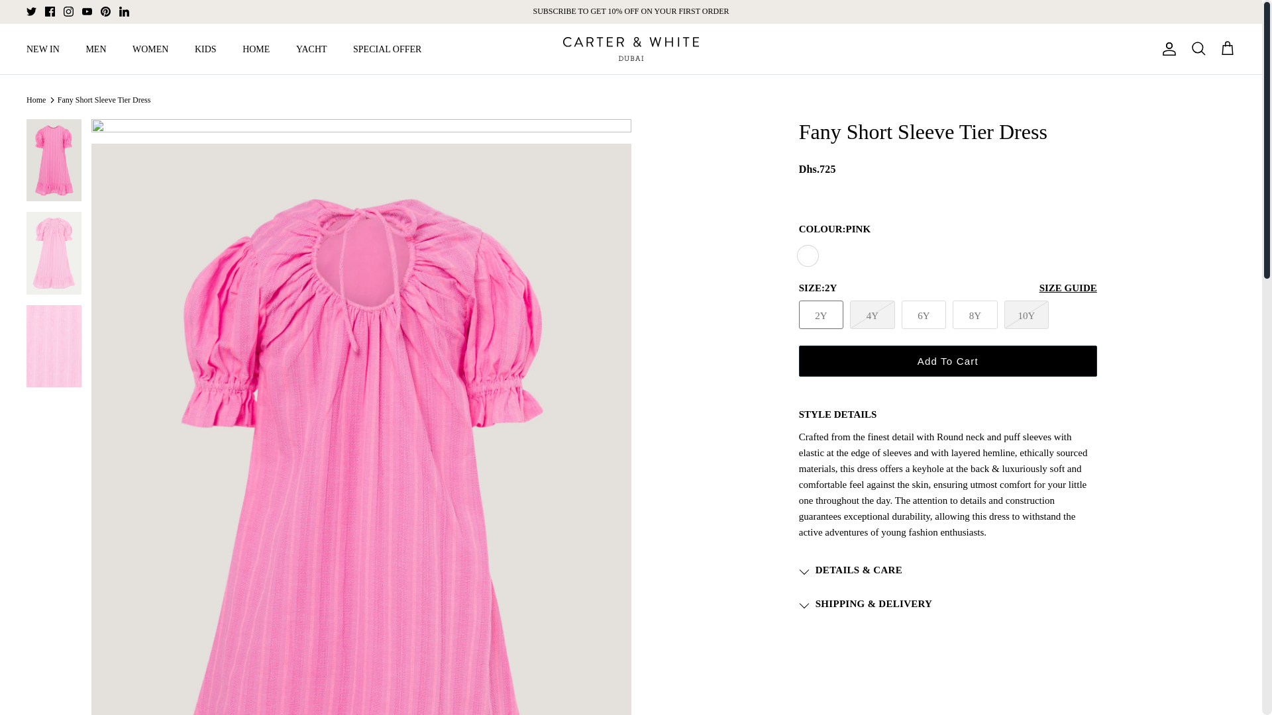  What do you see at coordinates (32, 11) in the screenshot?
I see `Twitter` at bounding box center [32, 11].